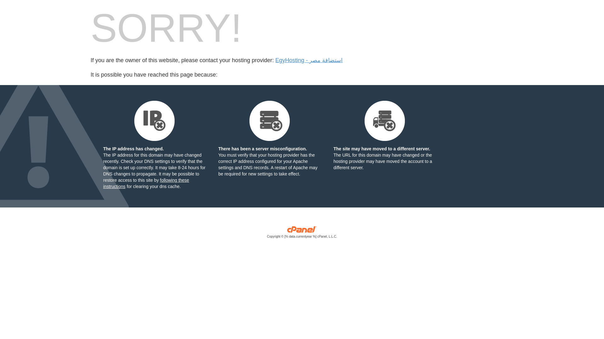 The height and width of the screenshot is (339, 604). Describe the element at coordinates (309, 60) in the screenshot. I see `Click this link to contact the host` at that location.